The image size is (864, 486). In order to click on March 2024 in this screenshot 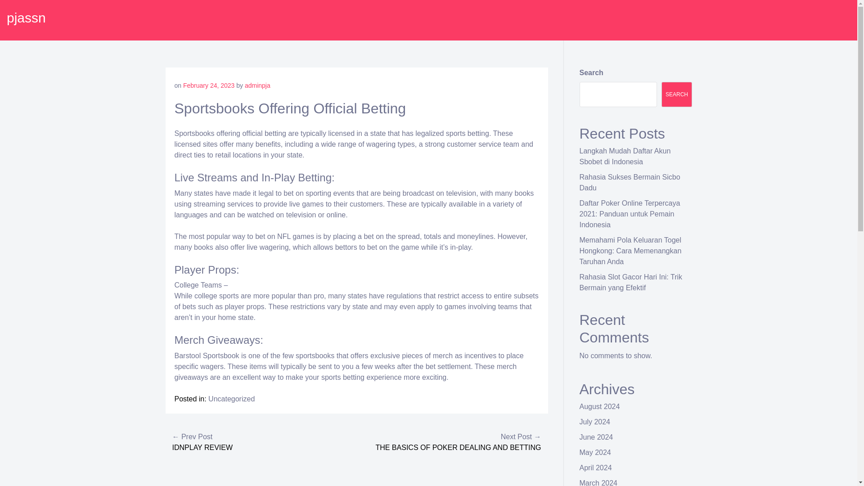, I will do `click(598, 482)`.